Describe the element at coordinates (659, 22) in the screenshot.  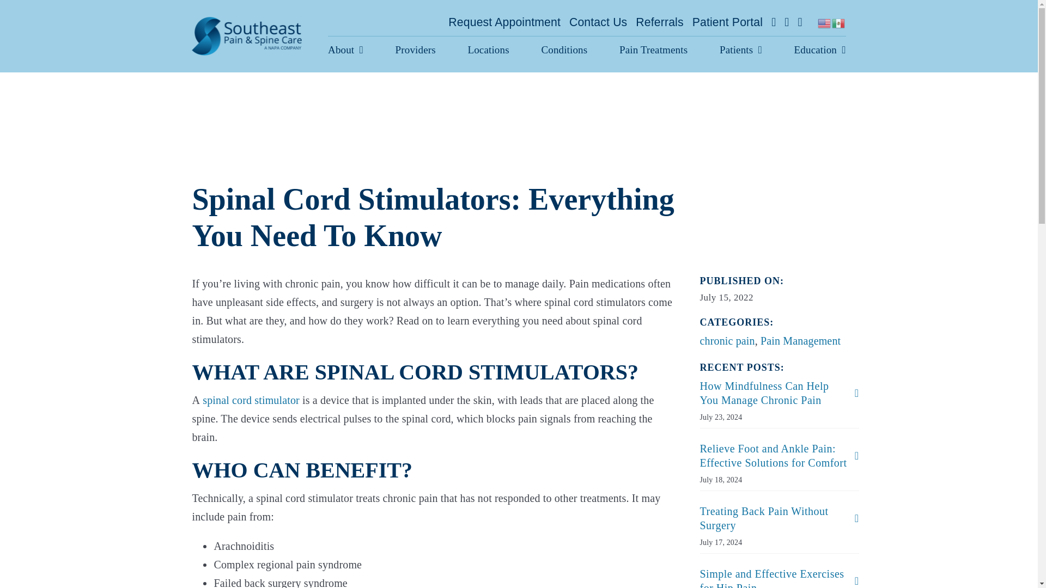
I see `Referrals` at that location.